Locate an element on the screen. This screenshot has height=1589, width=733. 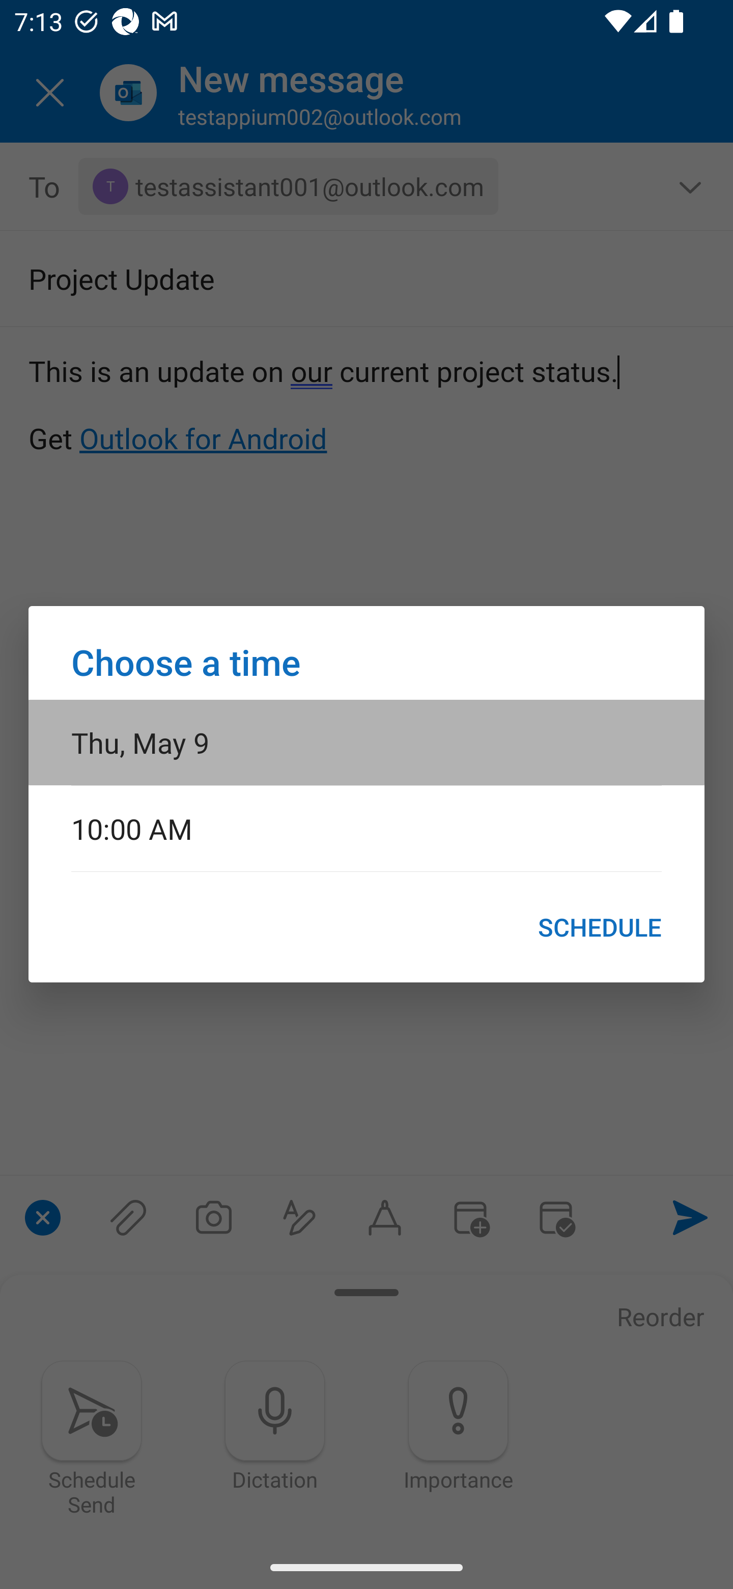
SCHEDULE is located at coordinates (600, 927).